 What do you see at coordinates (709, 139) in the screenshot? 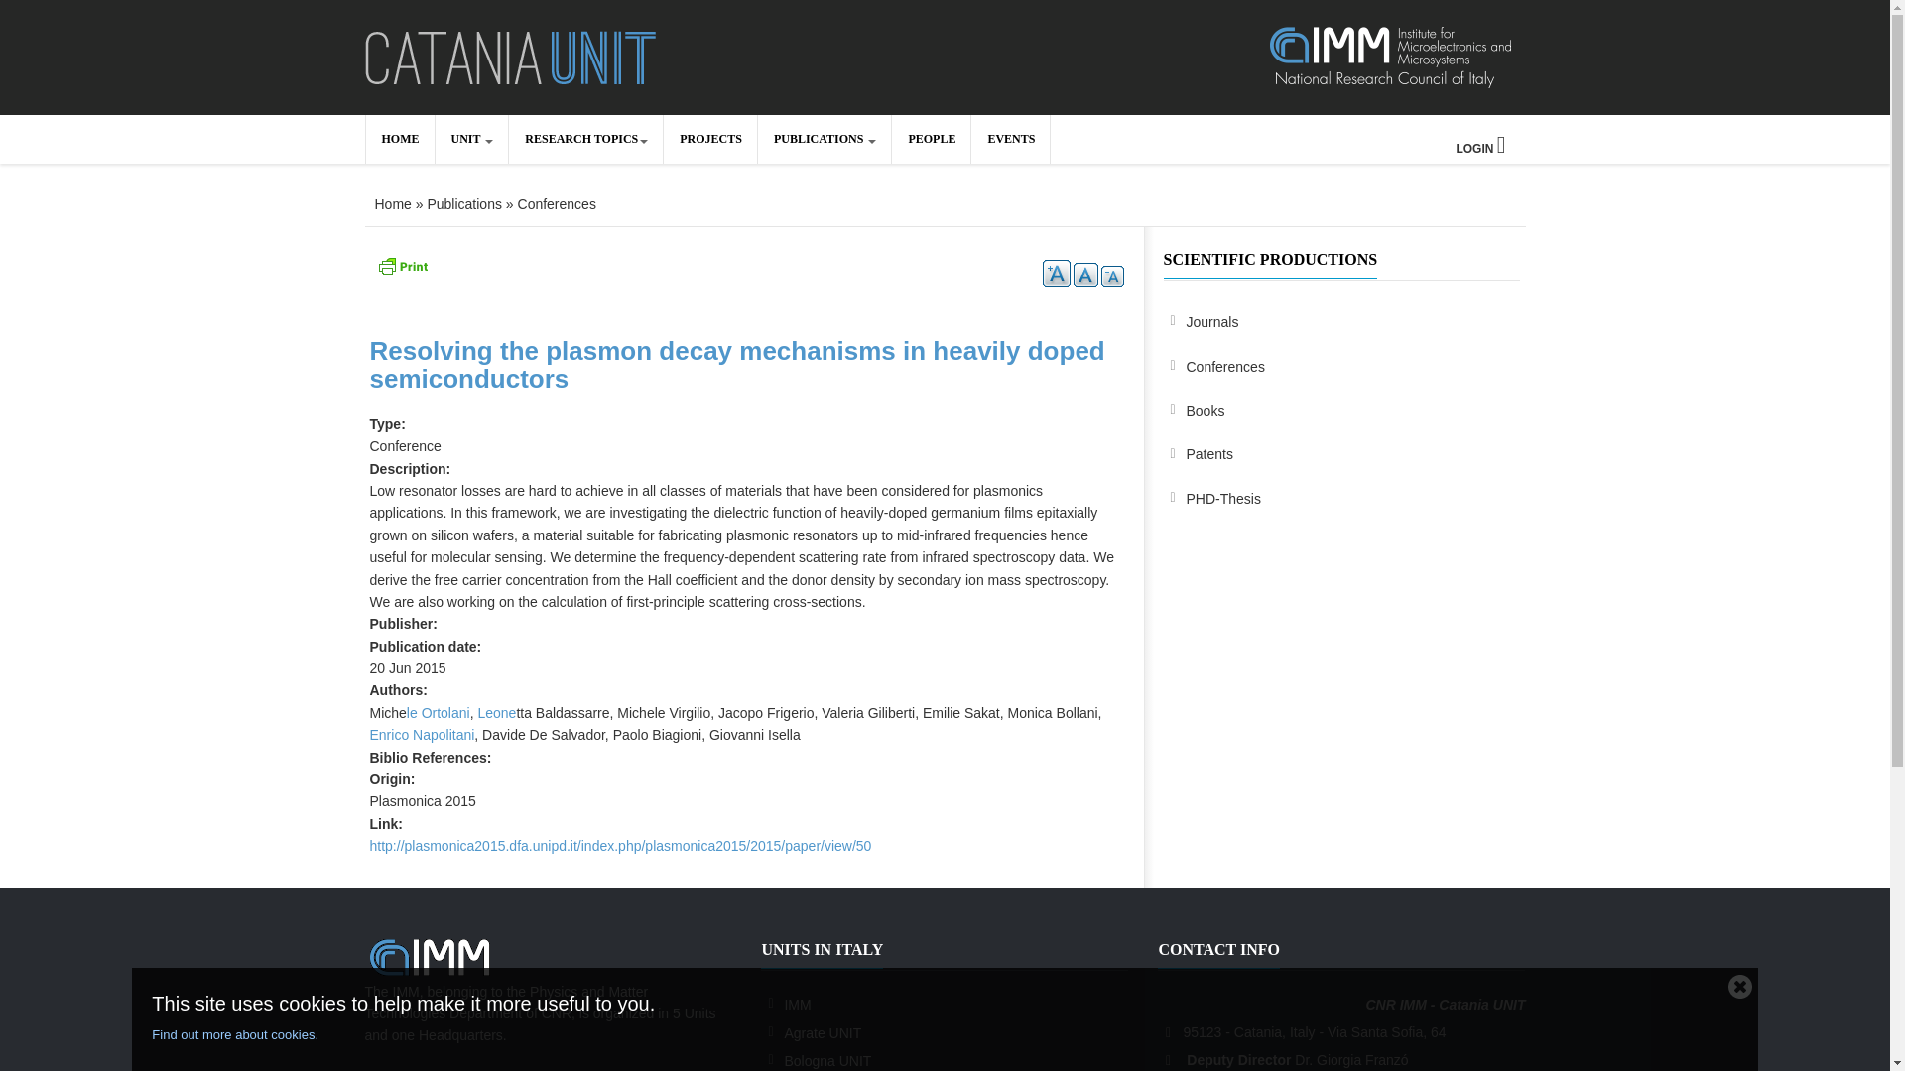
I see `PROJECTS` at bounding box center [709, 139].